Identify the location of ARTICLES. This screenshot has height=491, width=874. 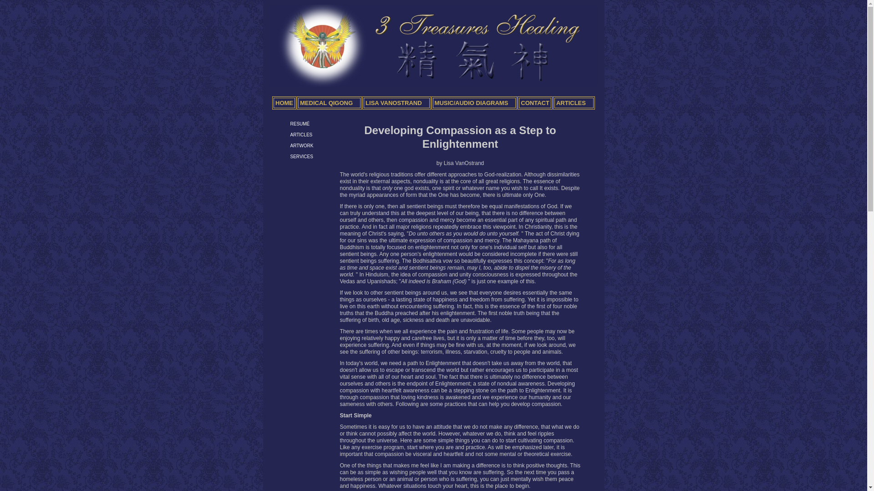
(301, 135).